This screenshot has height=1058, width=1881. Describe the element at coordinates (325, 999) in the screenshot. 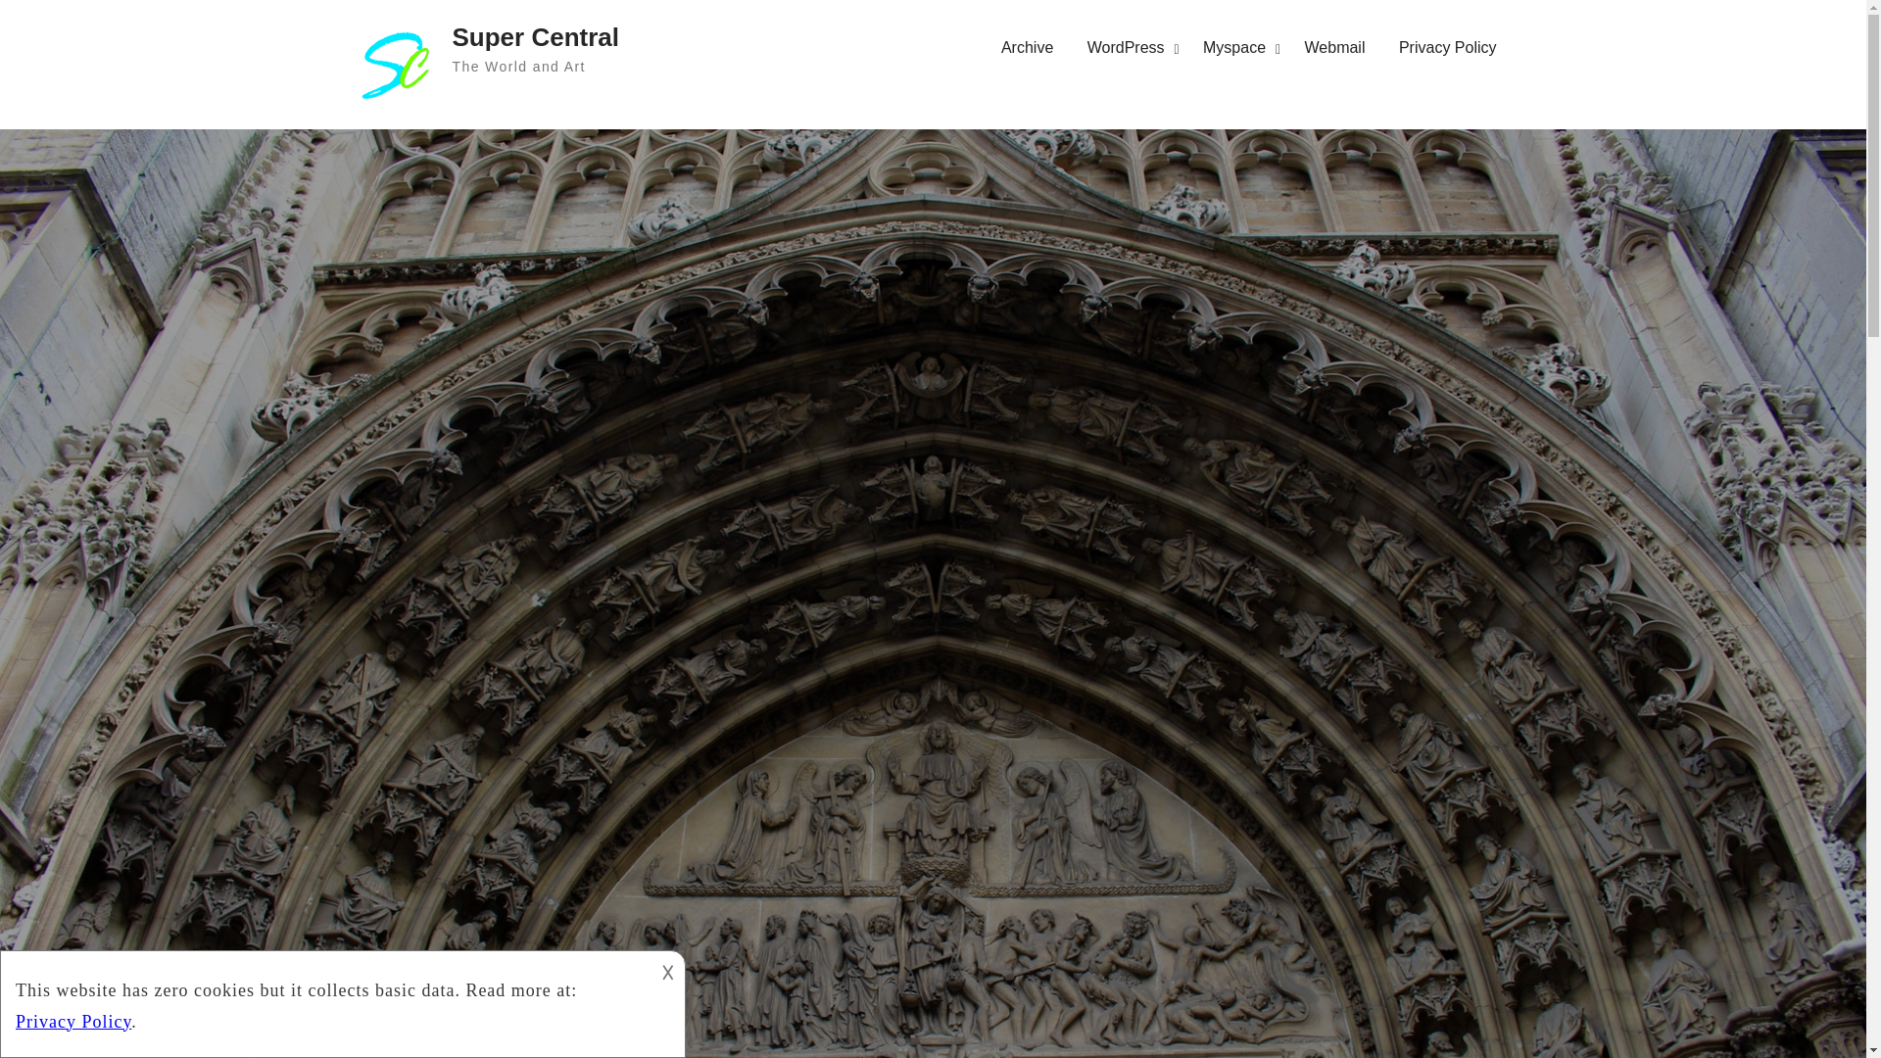

I see `description` at that location.